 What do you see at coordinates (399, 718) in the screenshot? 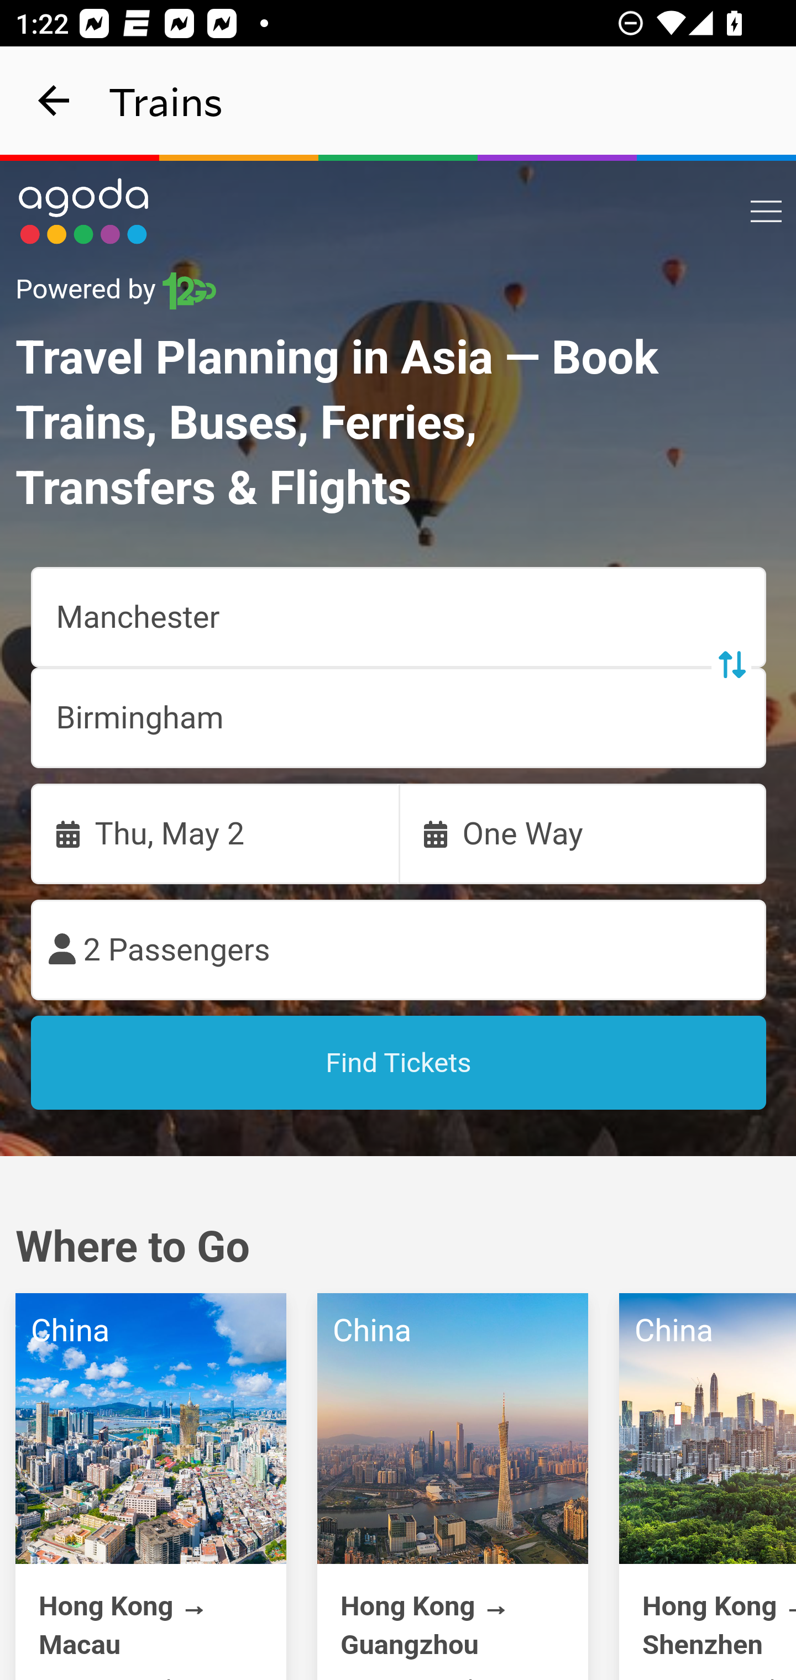
I see `Birmingham` at bounding box center [399, 718].